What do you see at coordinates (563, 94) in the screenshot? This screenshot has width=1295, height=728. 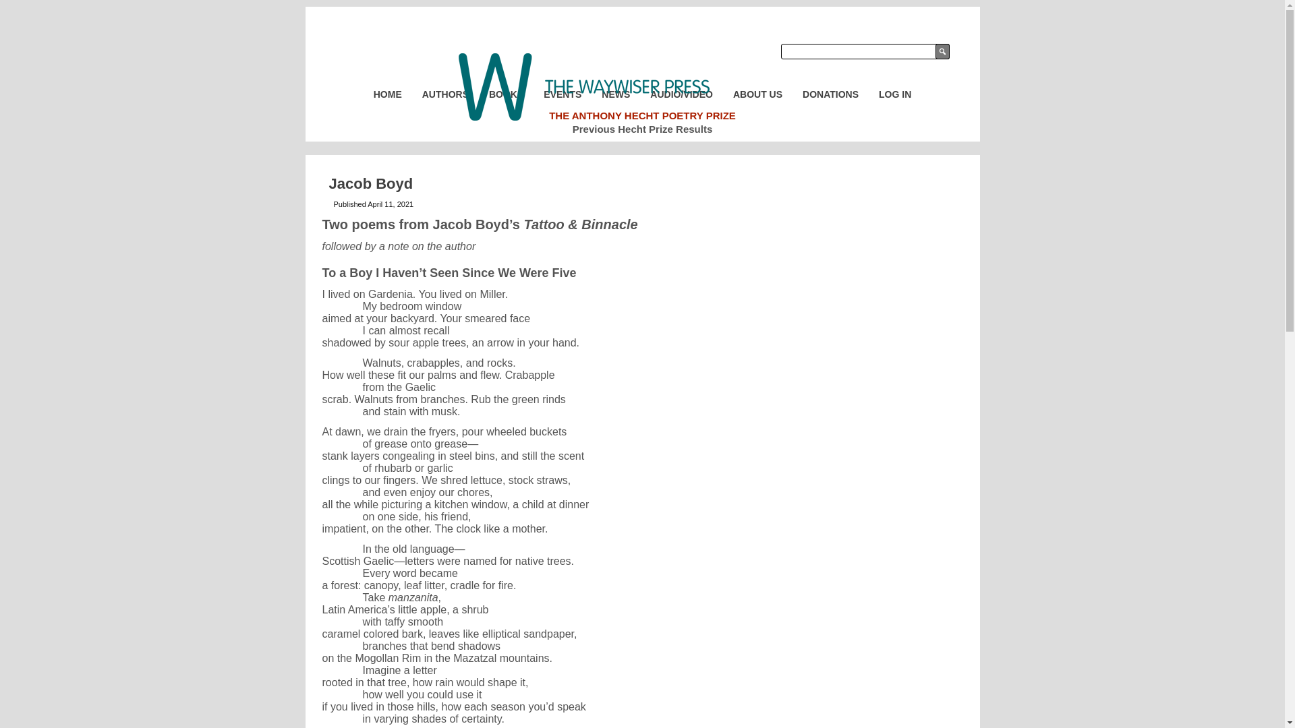 I see `EVENTS` at bounding box center [563, 94].